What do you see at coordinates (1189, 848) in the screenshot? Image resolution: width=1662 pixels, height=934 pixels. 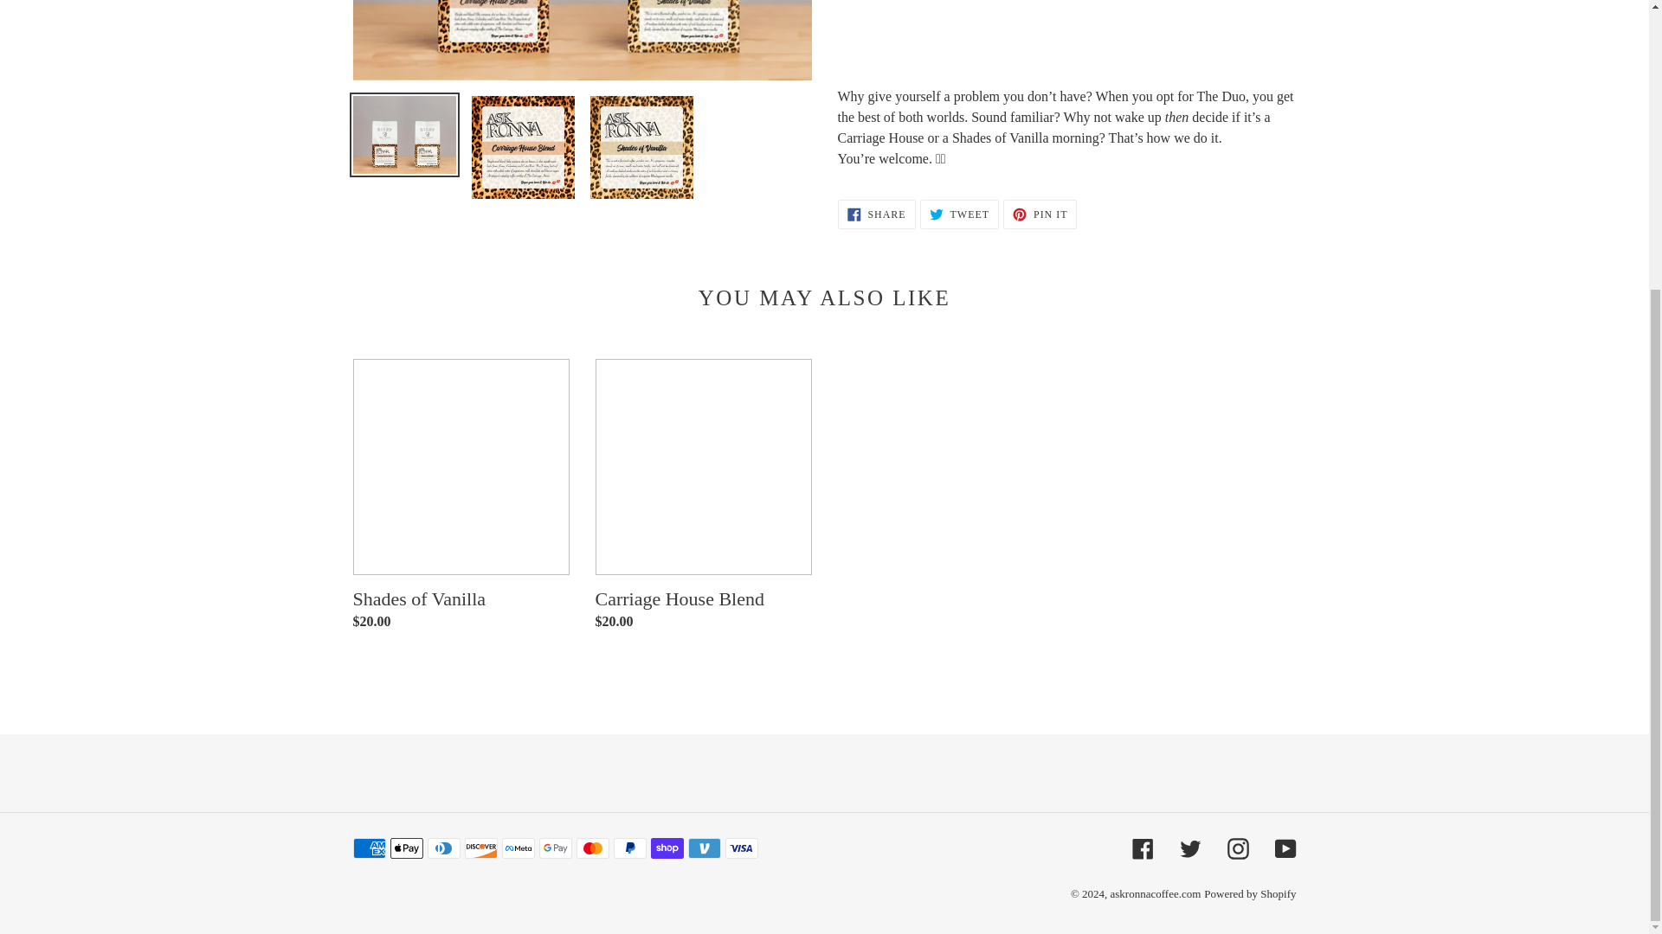 I see `Twitter` at bounding box center [1189, 848].